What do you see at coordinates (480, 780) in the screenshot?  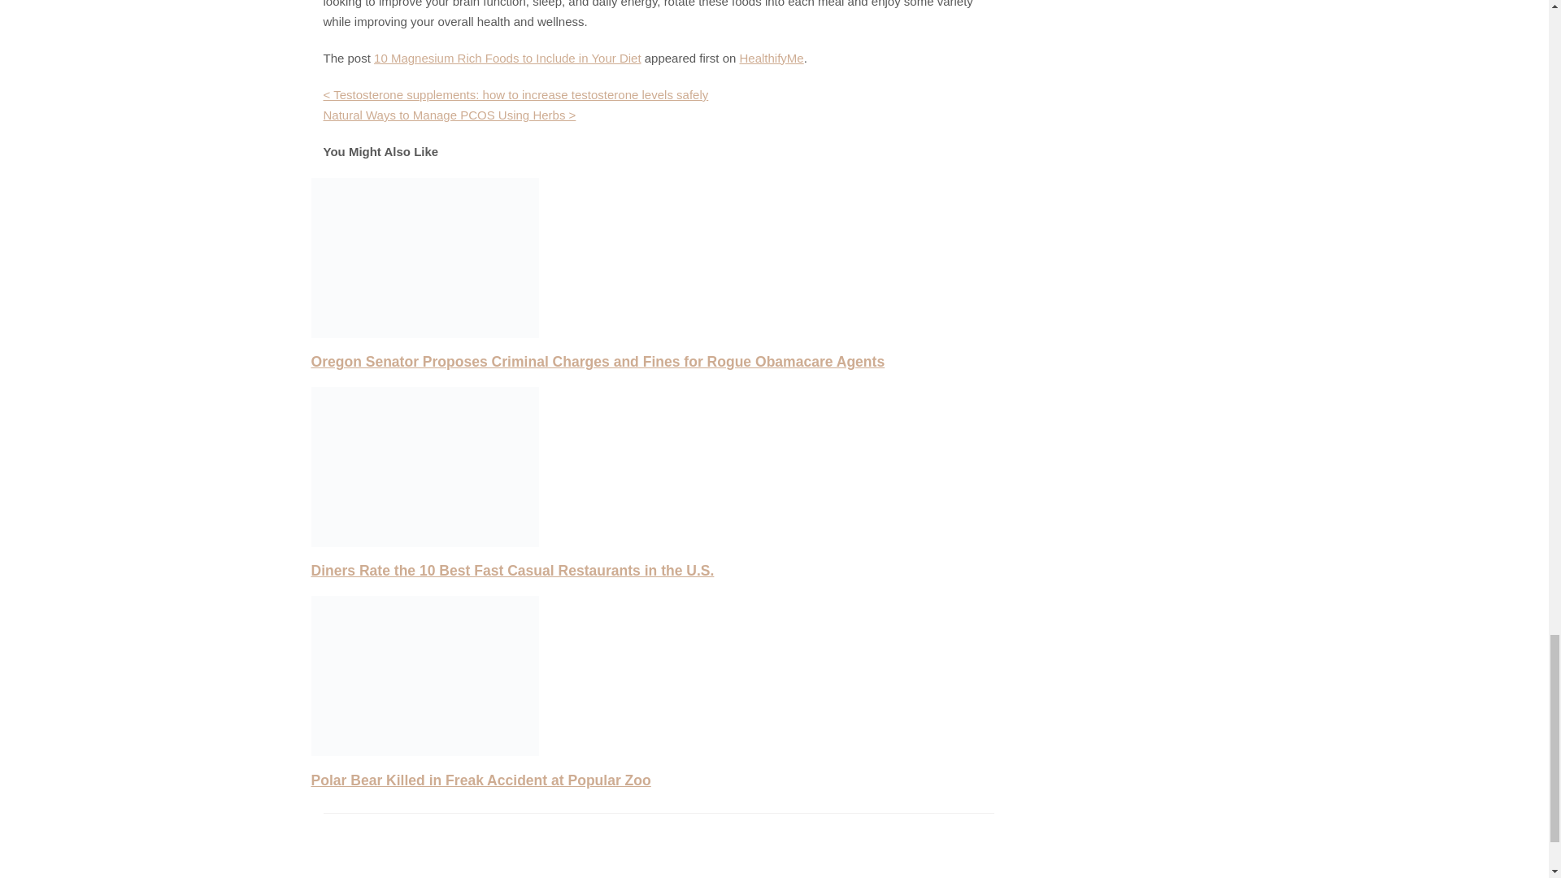 I see `Polar Bear Killed in Freak Accident at Popular Zoo` at bounding box center [480, 780].